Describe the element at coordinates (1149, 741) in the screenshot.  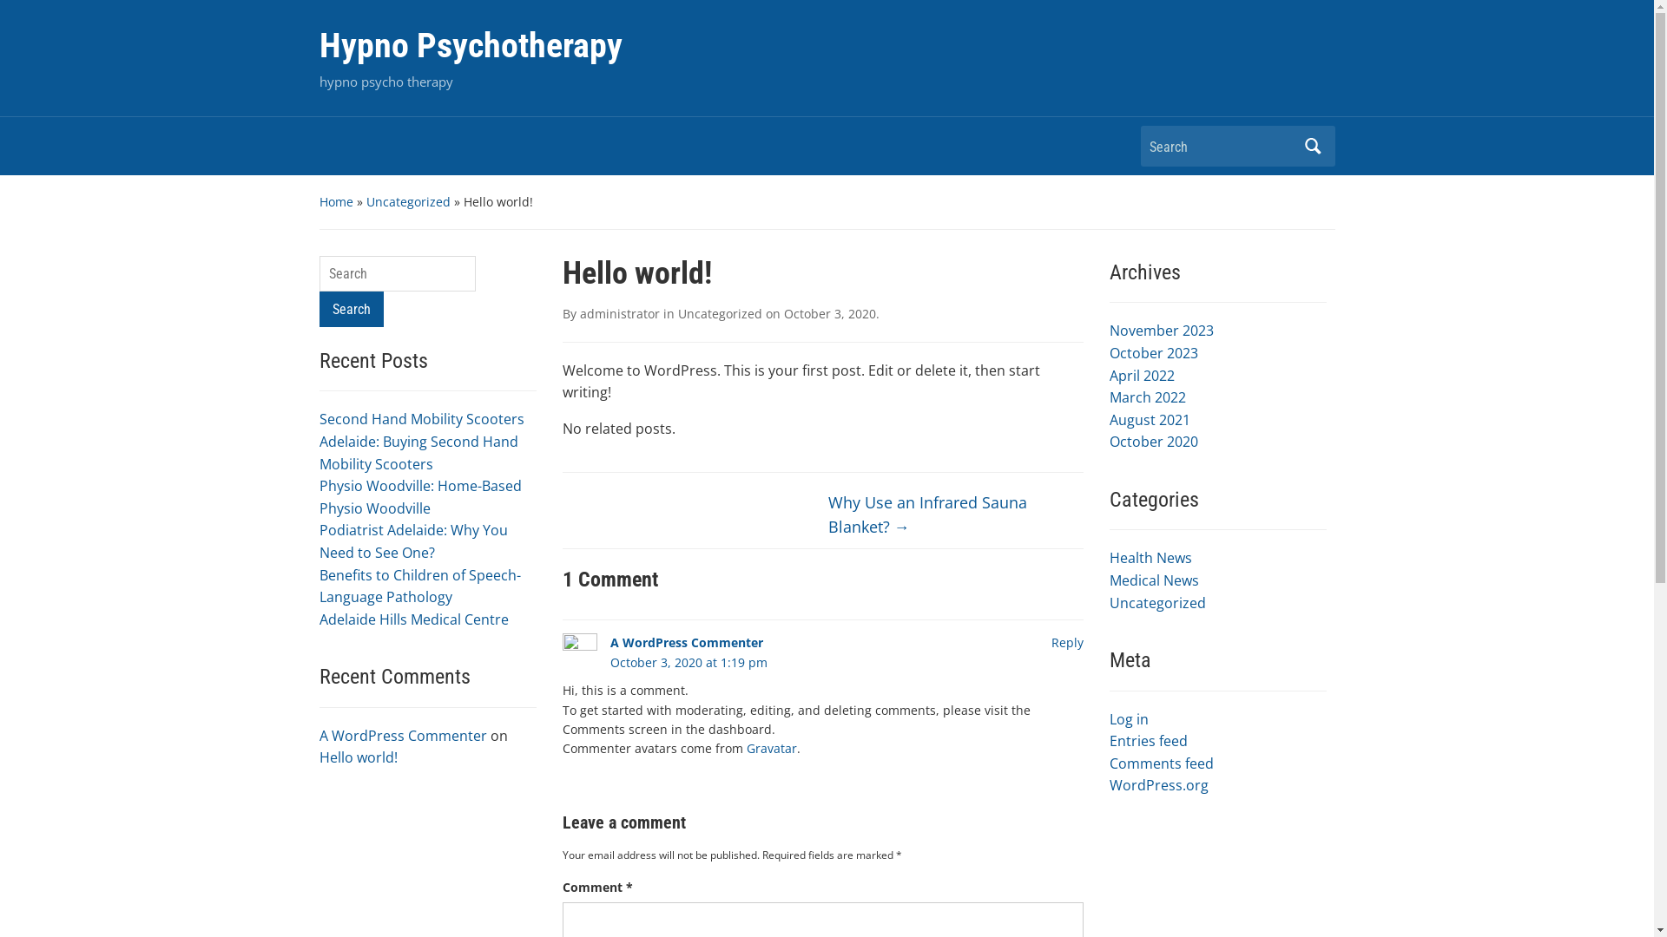
I see `Entries feed` at that location.